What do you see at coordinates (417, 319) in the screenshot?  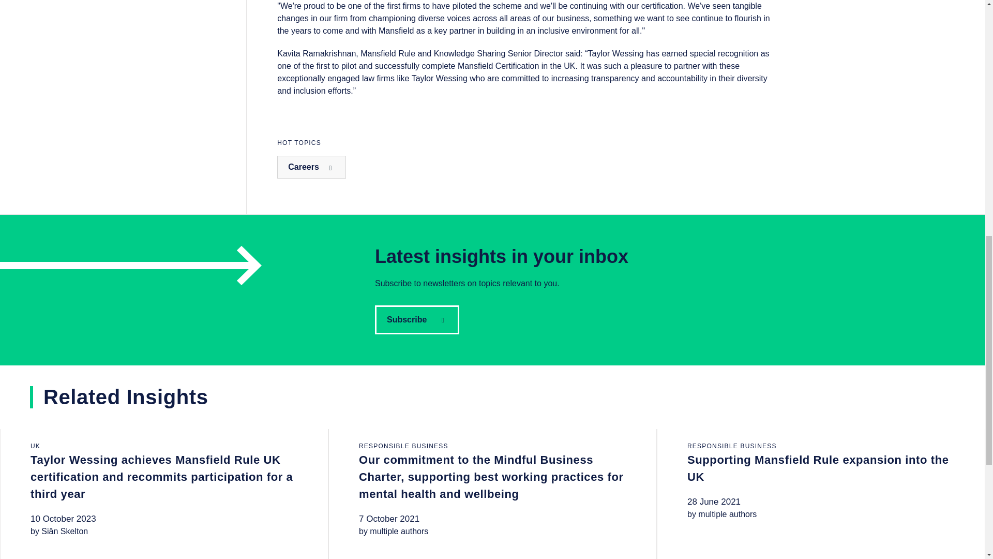 I see `Subscribe` at bounding box center [417, 319].